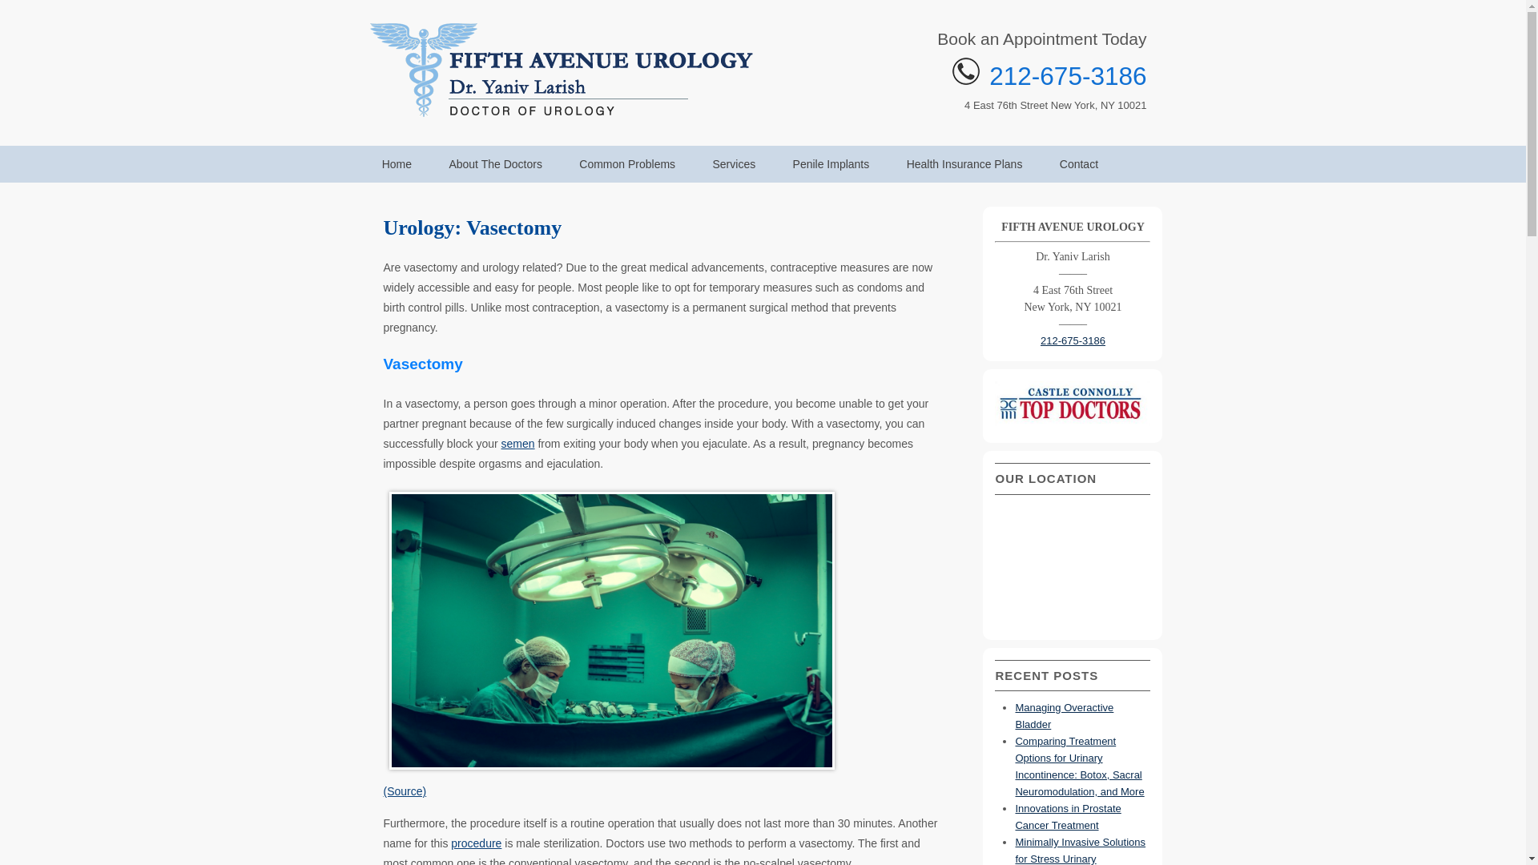 The image size is (1538, 865). What do you see at coordinates (1067, 75) in the screenshot?
I see `212-675-3186` at bounding box center [1067, 75].